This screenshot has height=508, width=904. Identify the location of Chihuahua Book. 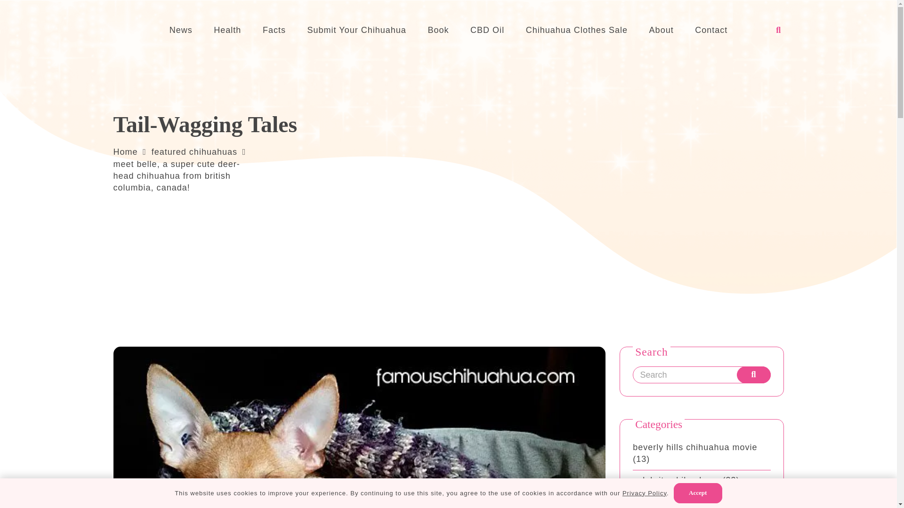
(438, 30).